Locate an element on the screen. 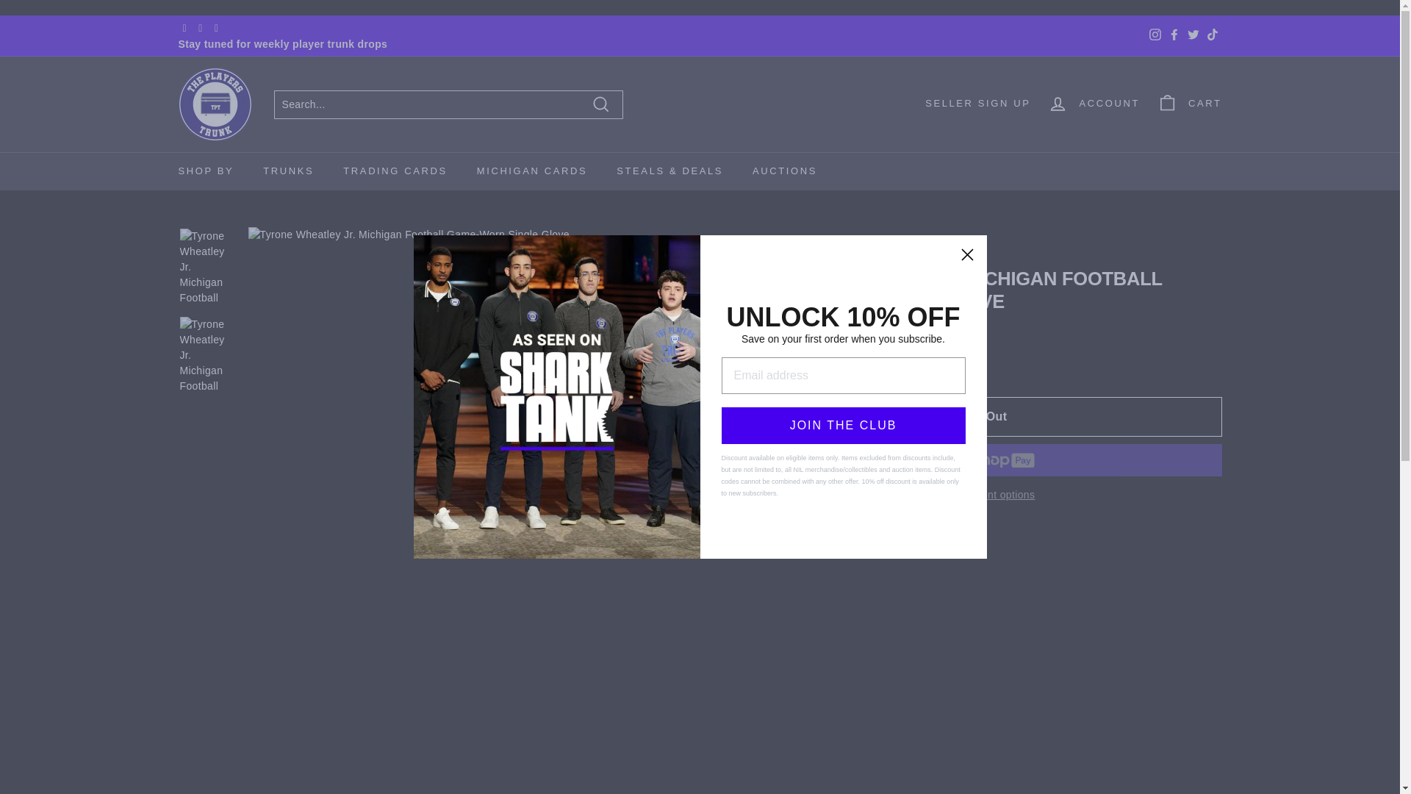 This screenshot has width=1411, height=794. Twitter is located at coordinates (1192, 35).